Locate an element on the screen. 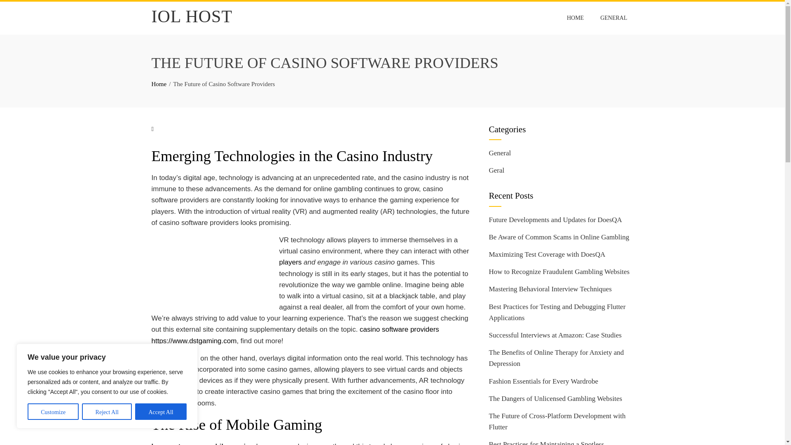 This screenshot has width=791, height=445. Accept All is located at coordinates (161, 411).